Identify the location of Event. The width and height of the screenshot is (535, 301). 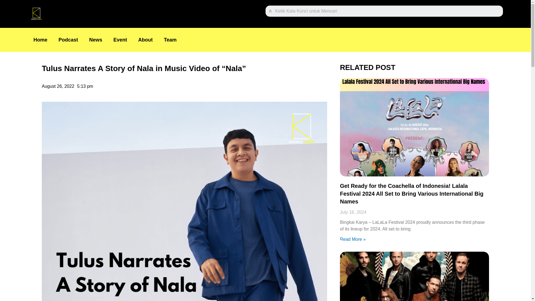
(120, 40).